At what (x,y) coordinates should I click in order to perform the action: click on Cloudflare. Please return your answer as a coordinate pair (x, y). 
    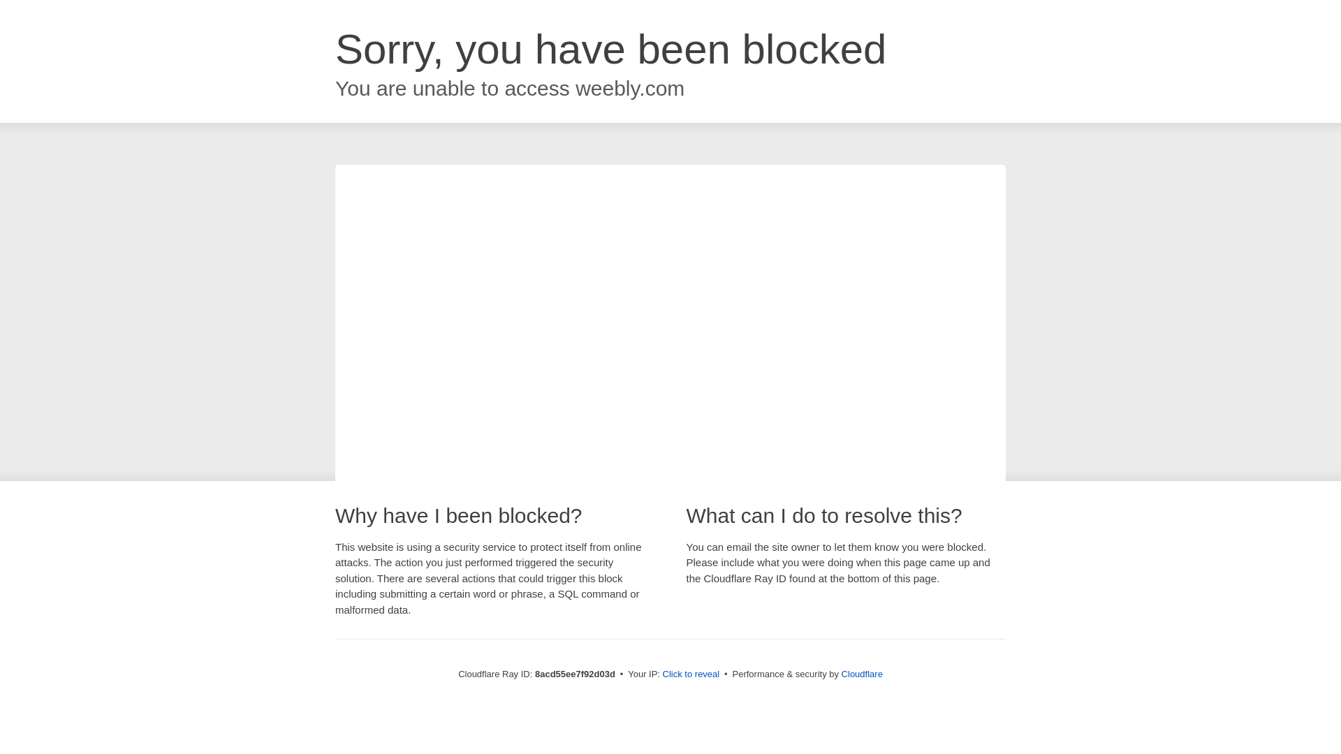
    Looking at the image, I should click on (862, 674).